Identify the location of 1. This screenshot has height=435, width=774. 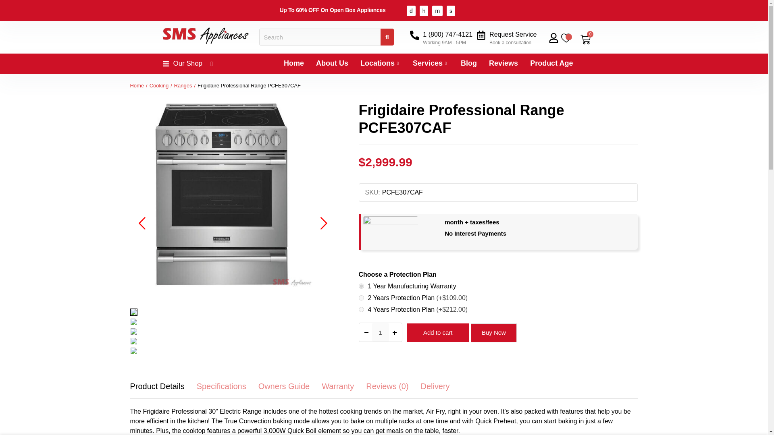
(380, 332).